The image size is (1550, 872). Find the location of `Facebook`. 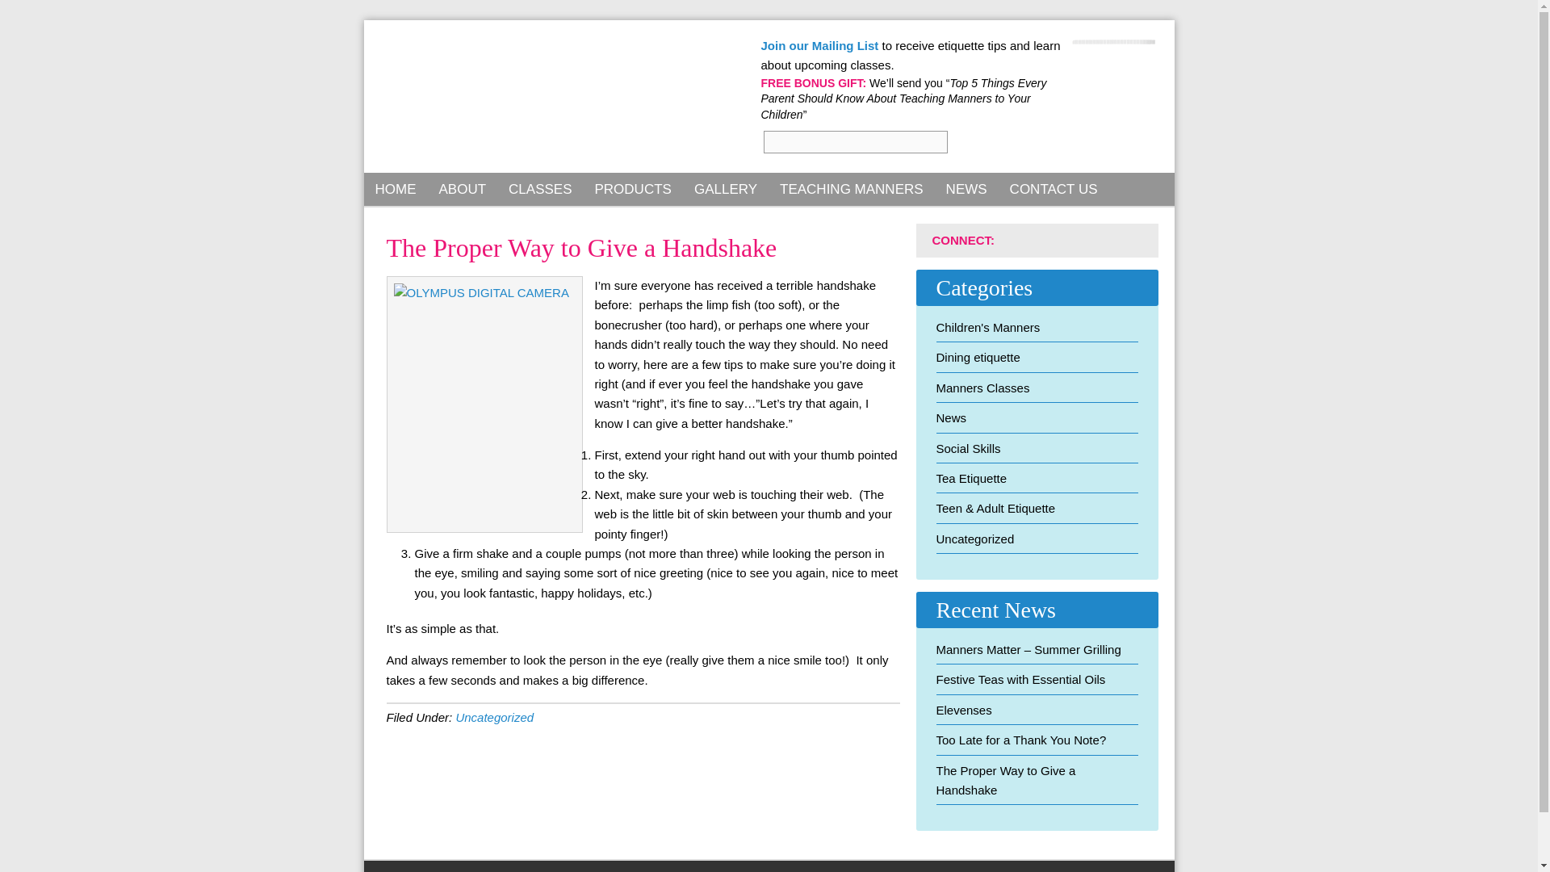

Facebook is located at coordinates (1020, 240).